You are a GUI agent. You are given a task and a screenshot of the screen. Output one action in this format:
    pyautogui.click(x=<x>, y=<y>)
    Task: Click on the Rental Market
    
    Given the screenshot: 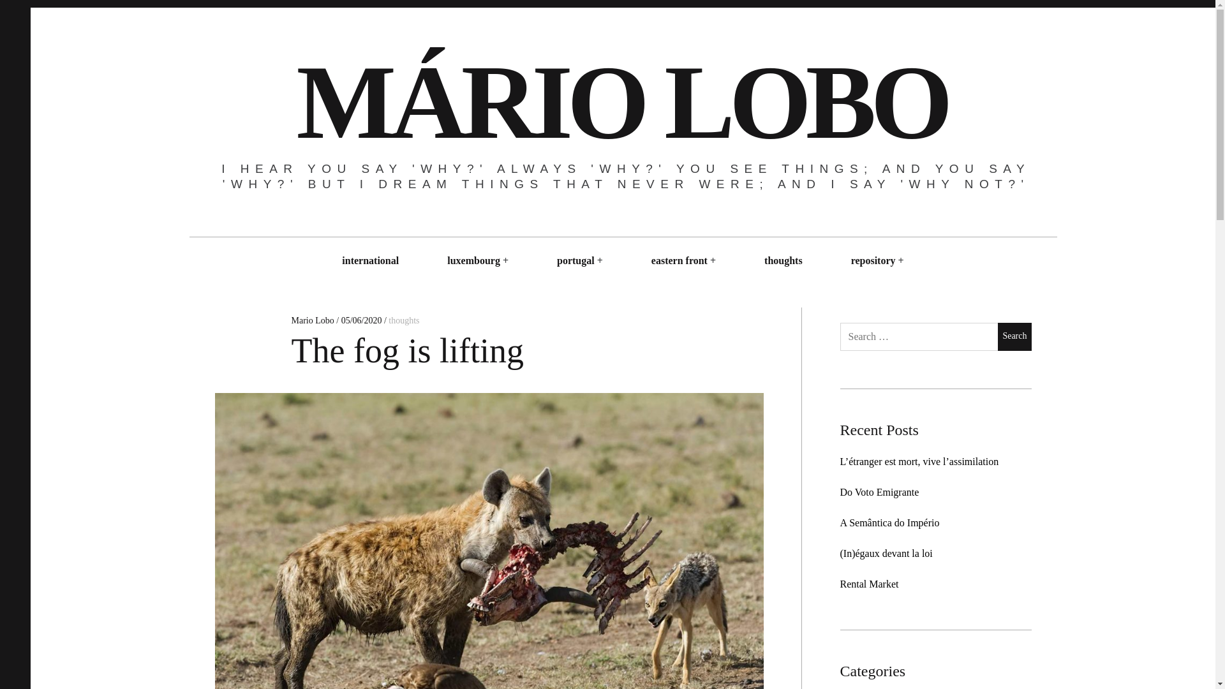 What is the action you would take?
    pyautogui.click(x=868, y=584)
    